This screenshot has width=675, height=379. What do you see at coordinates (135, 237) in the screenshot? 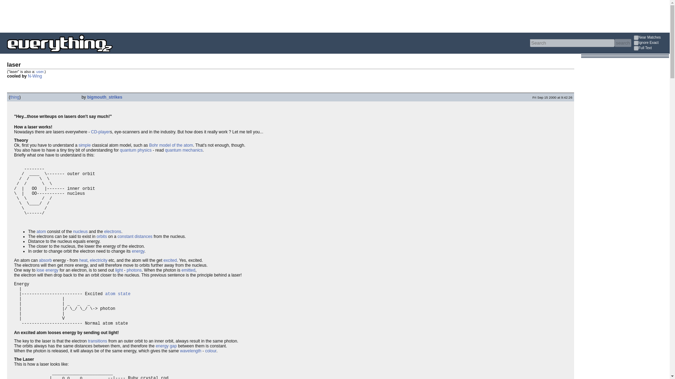
I see `constant distances` at bounding box center [135, 237].